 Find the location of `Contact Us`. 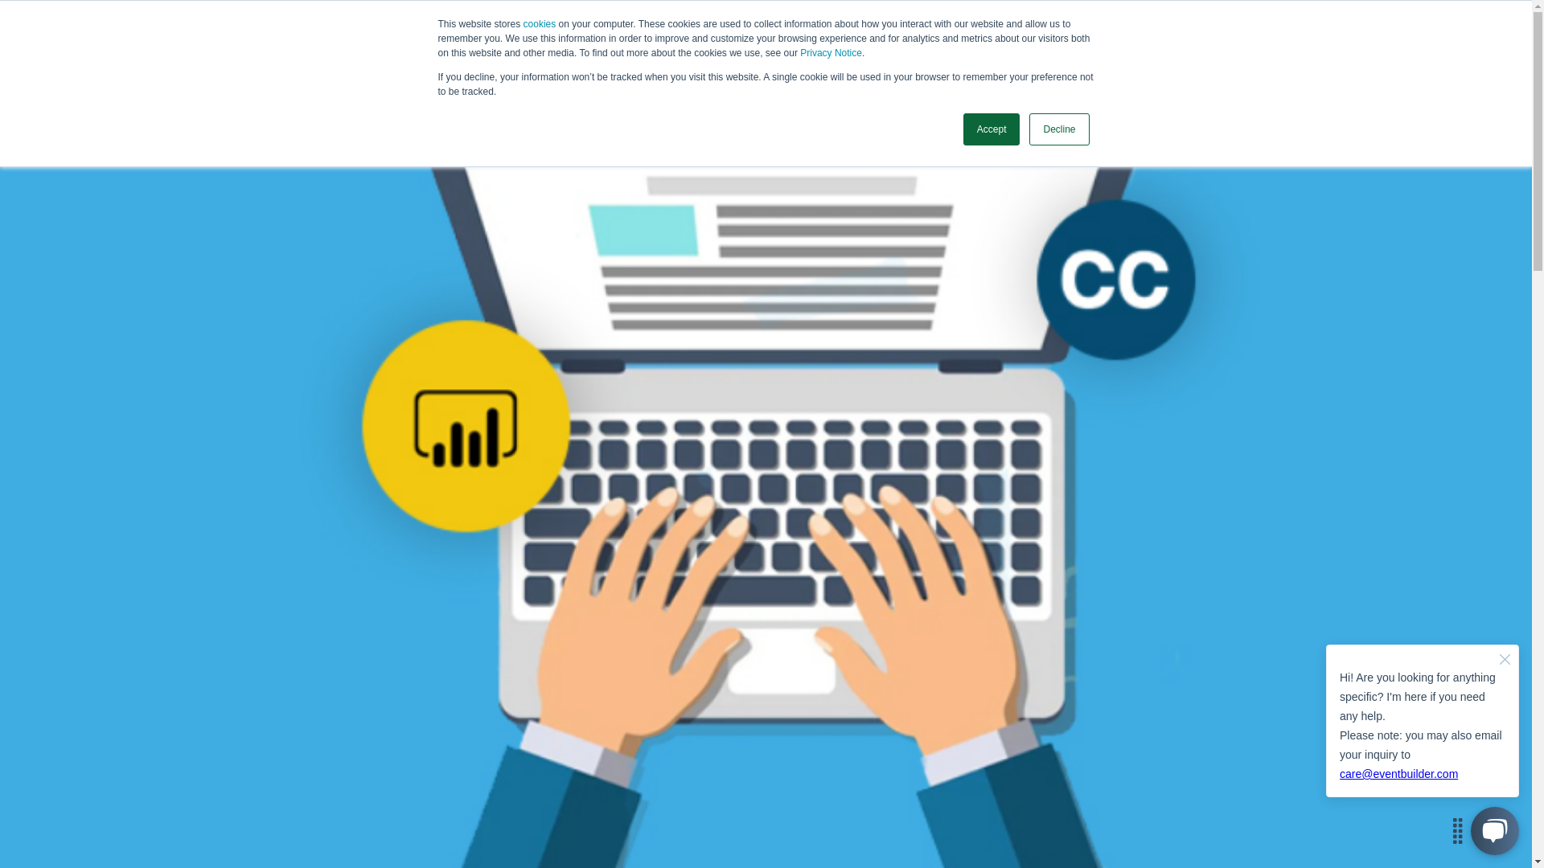

Contact Us is located at coordinates (1232, 92).